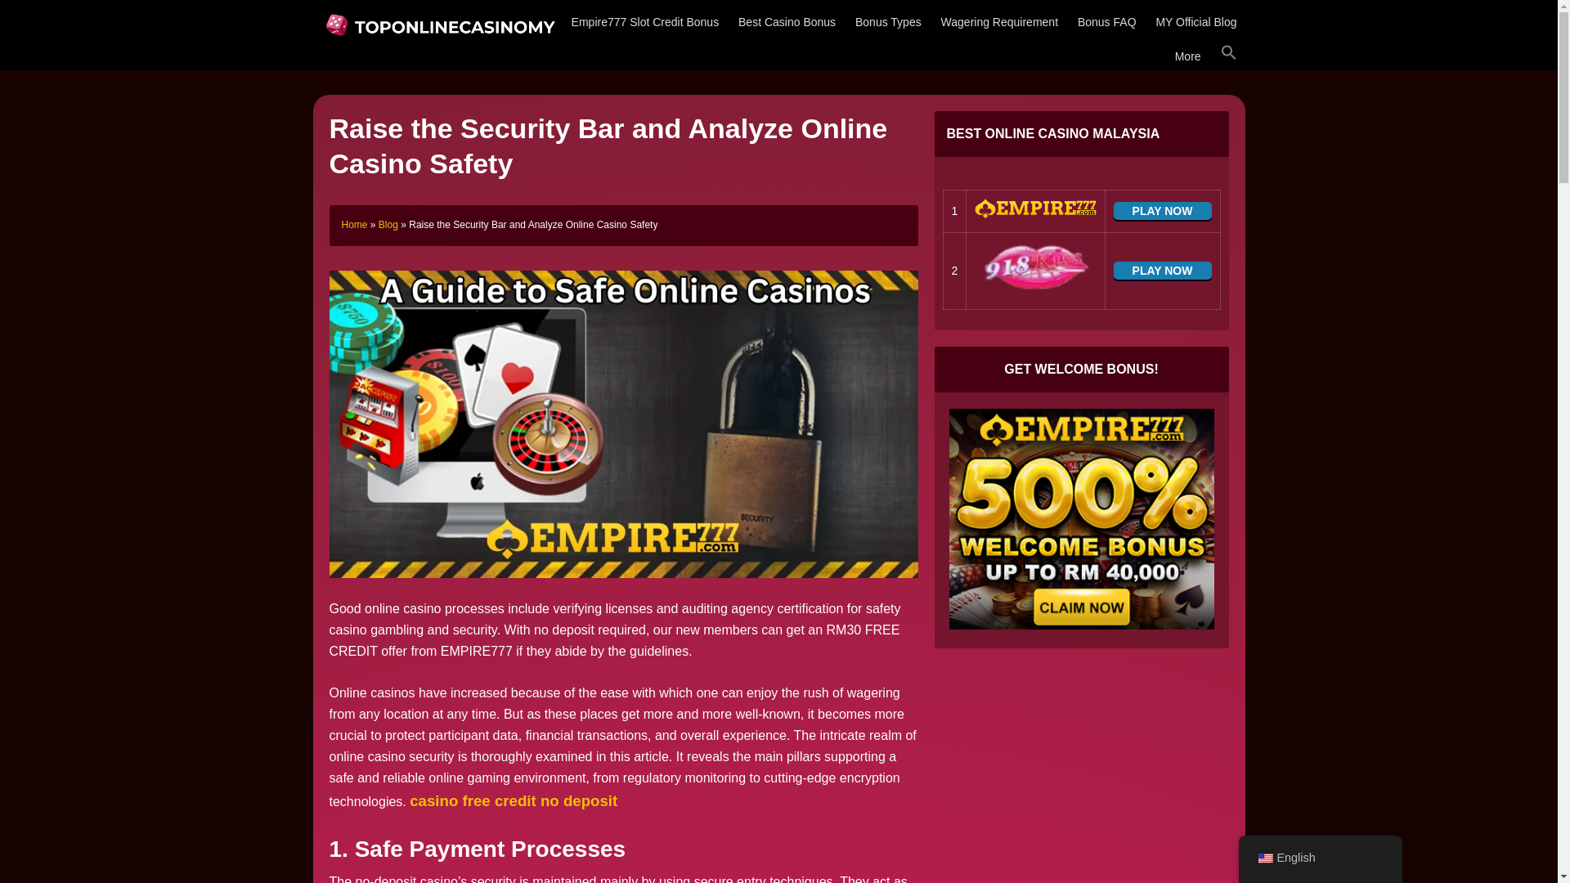  Describe the element at coordinates (355, 224) in the screenshot. I see `Home` at that location.